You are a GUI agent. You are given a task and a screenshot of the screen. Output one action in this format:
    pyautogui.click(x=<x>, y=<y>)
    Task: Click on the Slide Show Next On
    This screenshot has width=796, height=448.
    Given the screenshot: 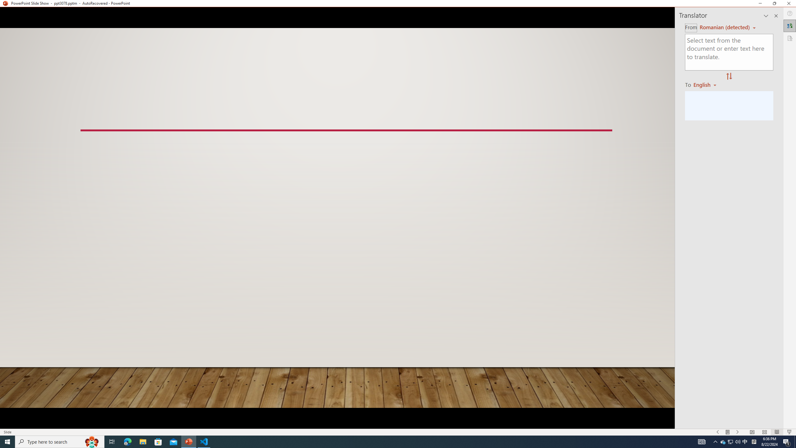 What is the action you would take?
    pyautogui.click(x=738, y=432)
    